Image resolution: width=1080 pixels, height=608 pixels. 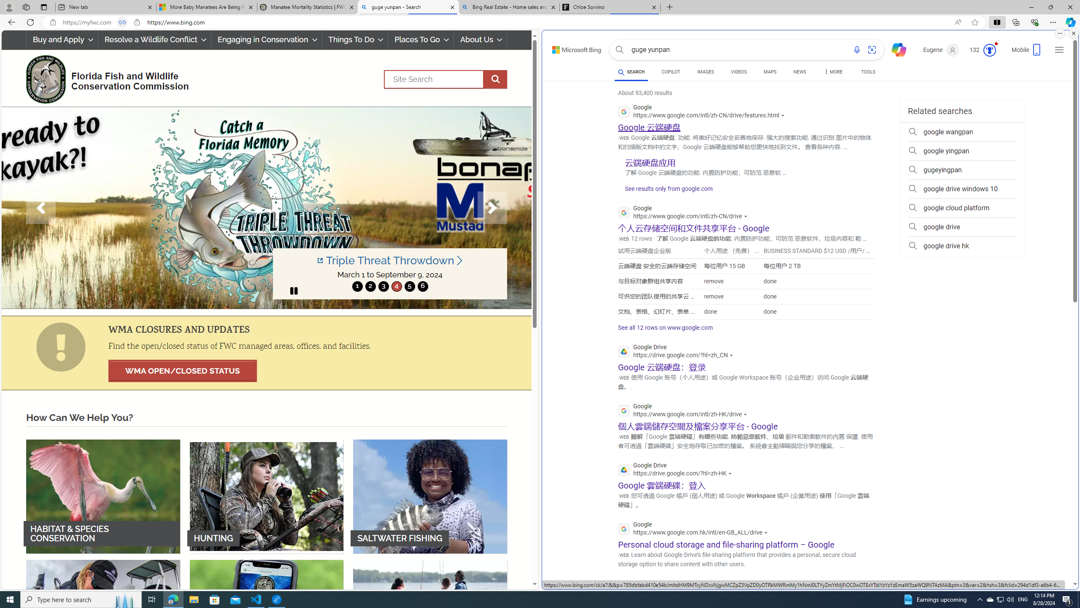 What do you see at coordinates (567, 47) in the screenshot?
I see `Skip to content` at bounding box center [567, 47].